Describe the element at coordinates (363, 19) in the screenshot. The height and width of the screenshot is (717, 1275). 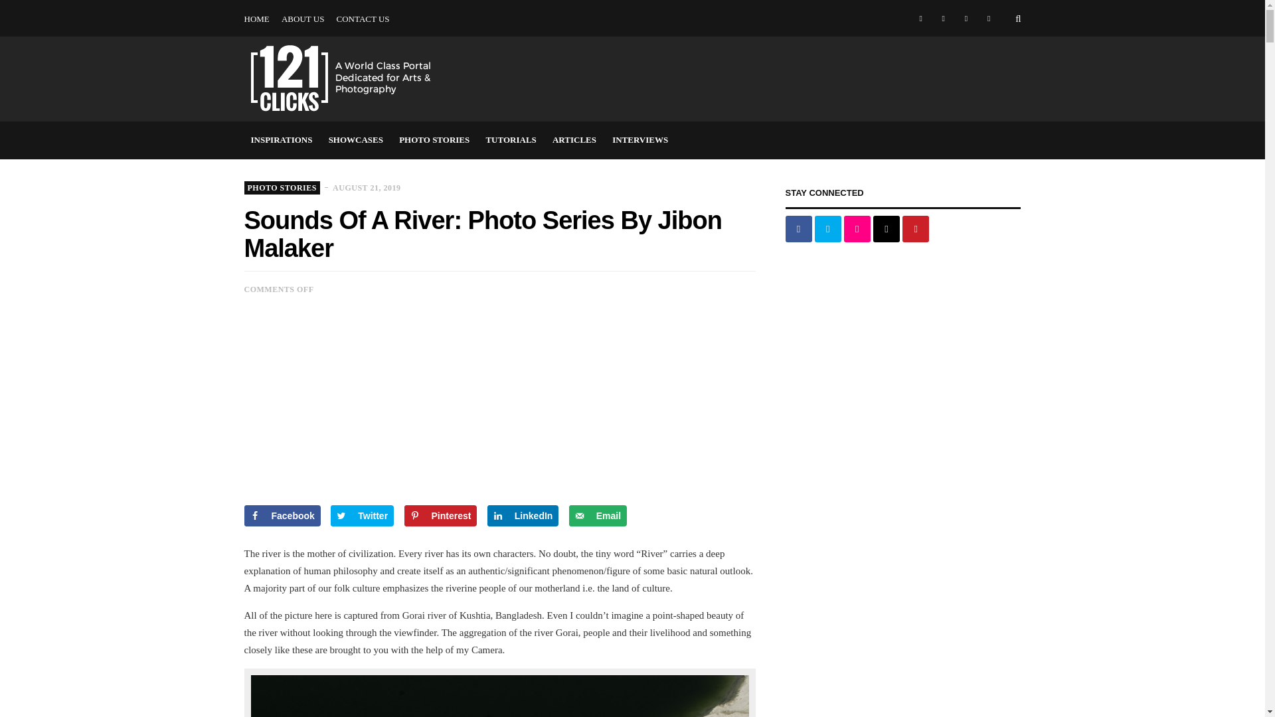
I see `CONTACT US` at that location.